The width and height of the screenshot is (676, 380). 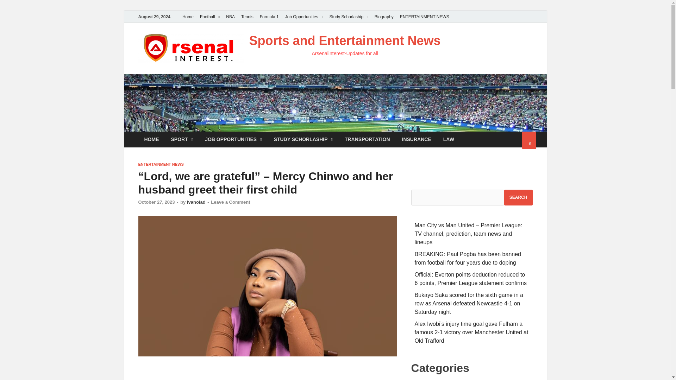 I want to click on Job Opportunities, so click(x=304, y=17).